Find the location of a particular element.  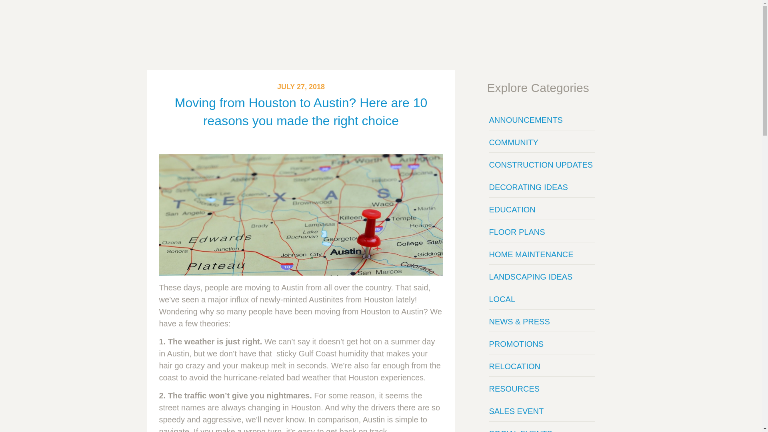

SOCIAL EVENTS is located at coordinates (542, 428).